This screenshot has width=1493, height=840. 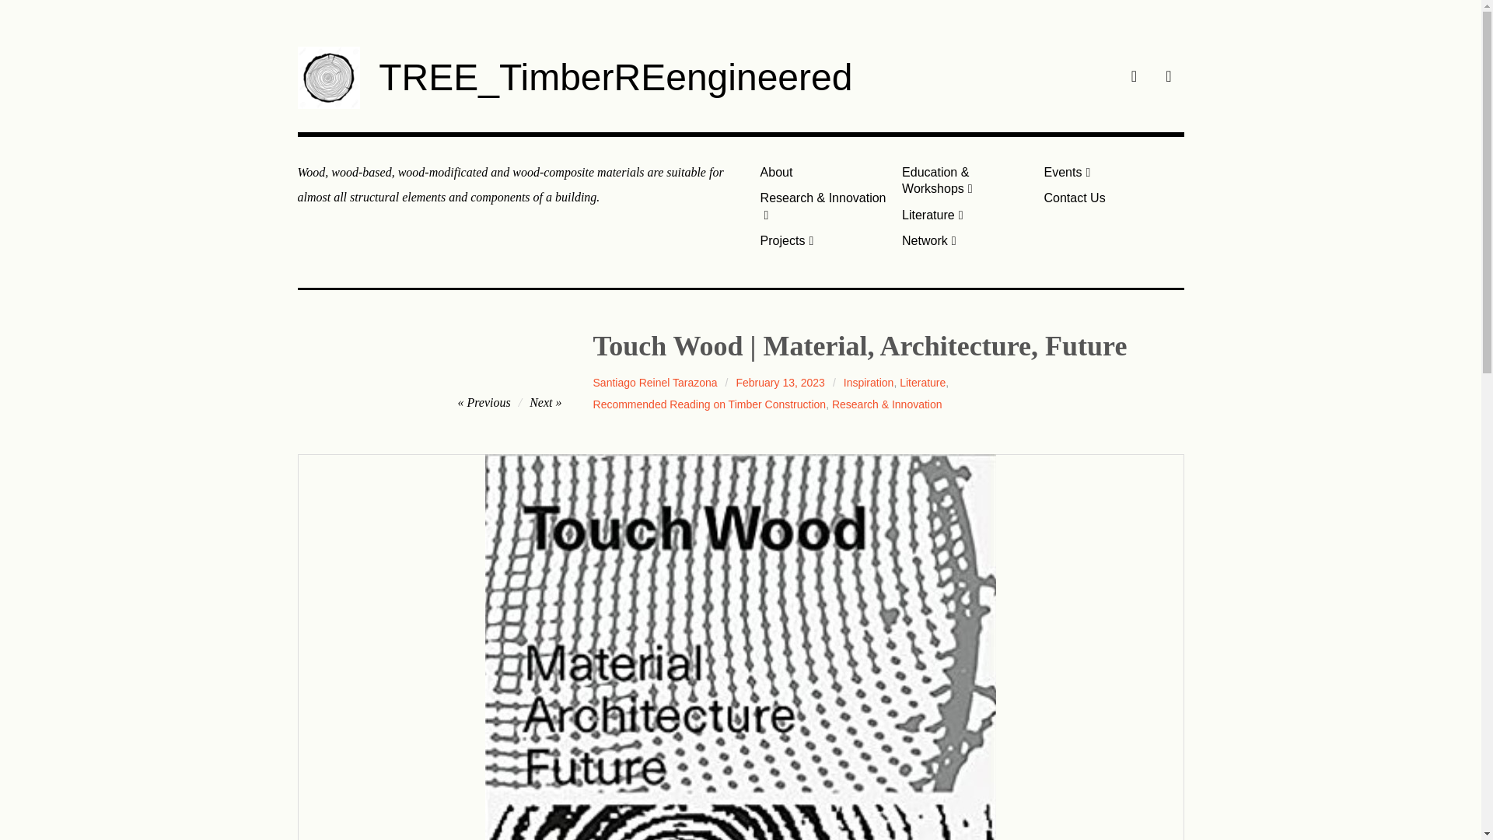 I want to click on Projects, so click(x=824, y=240).